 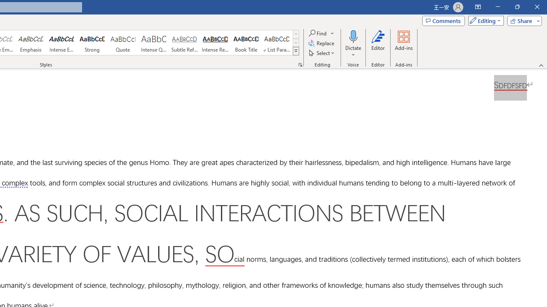 What do you see at coordinates (322, 43) in the screenshot?
I see `Replace...` at bounding box center [322, 43].